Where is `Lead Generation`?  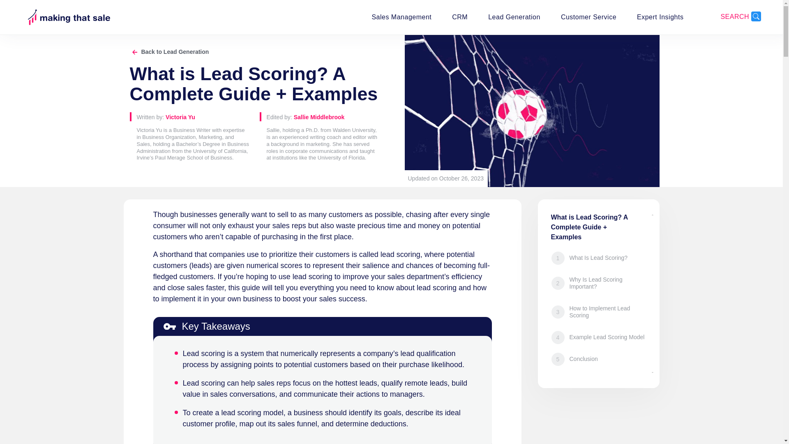
Lead Generation is located at coordinates (514, 17).